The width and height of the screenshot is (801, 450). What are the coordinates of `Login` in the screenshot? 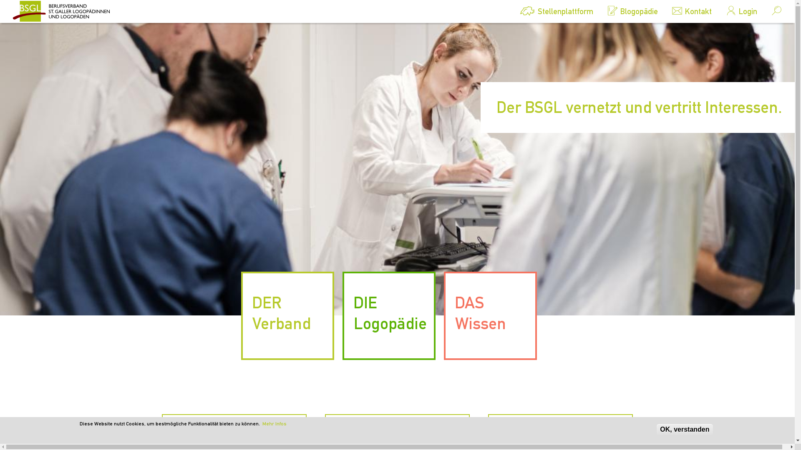 It's located at (738, 11).